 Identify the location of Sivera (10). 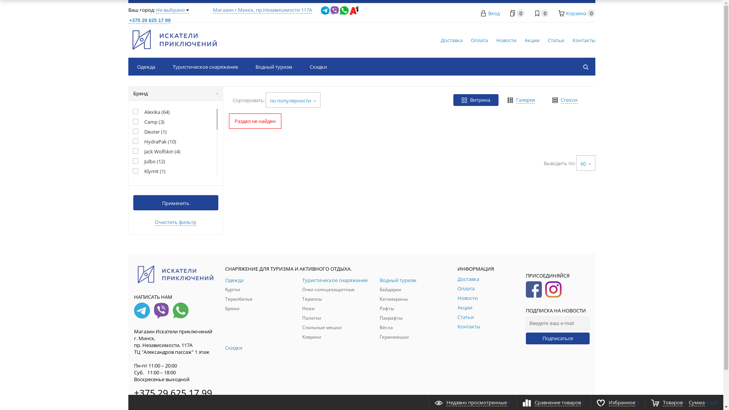
(150, 230).